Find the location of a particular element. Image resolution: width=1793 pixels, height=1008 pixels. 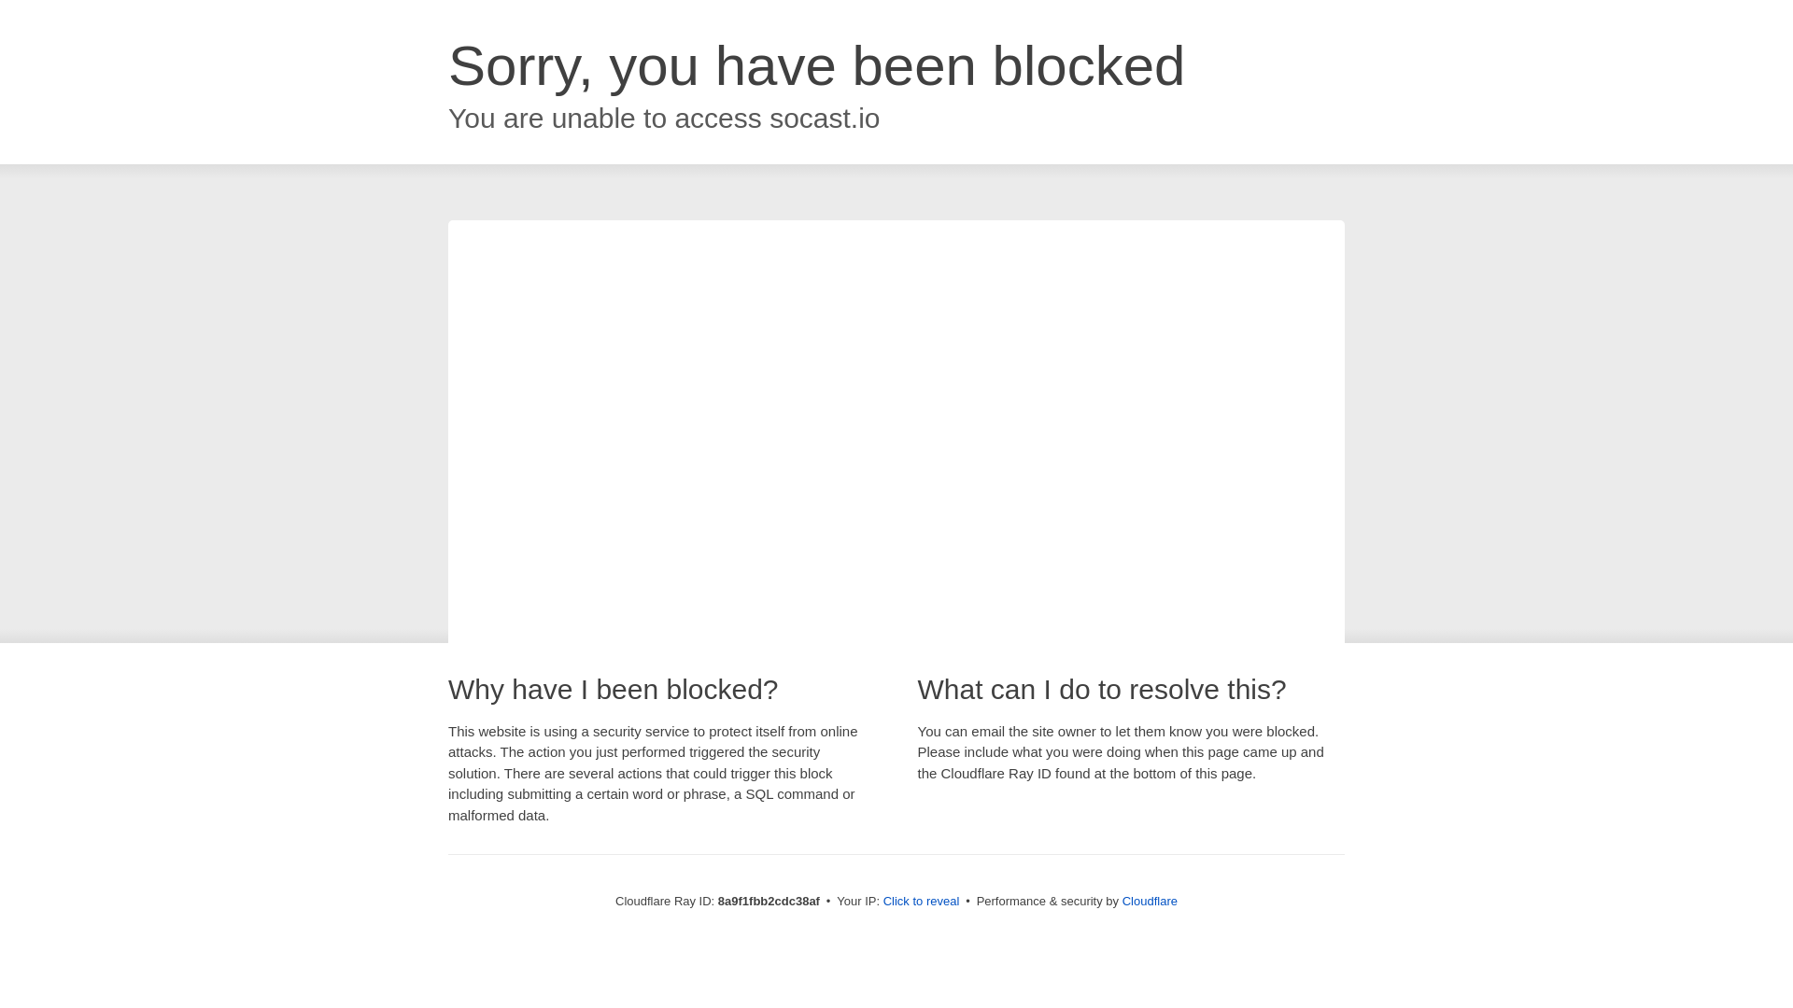

Click to reveal is located at coordinates (921, 902).